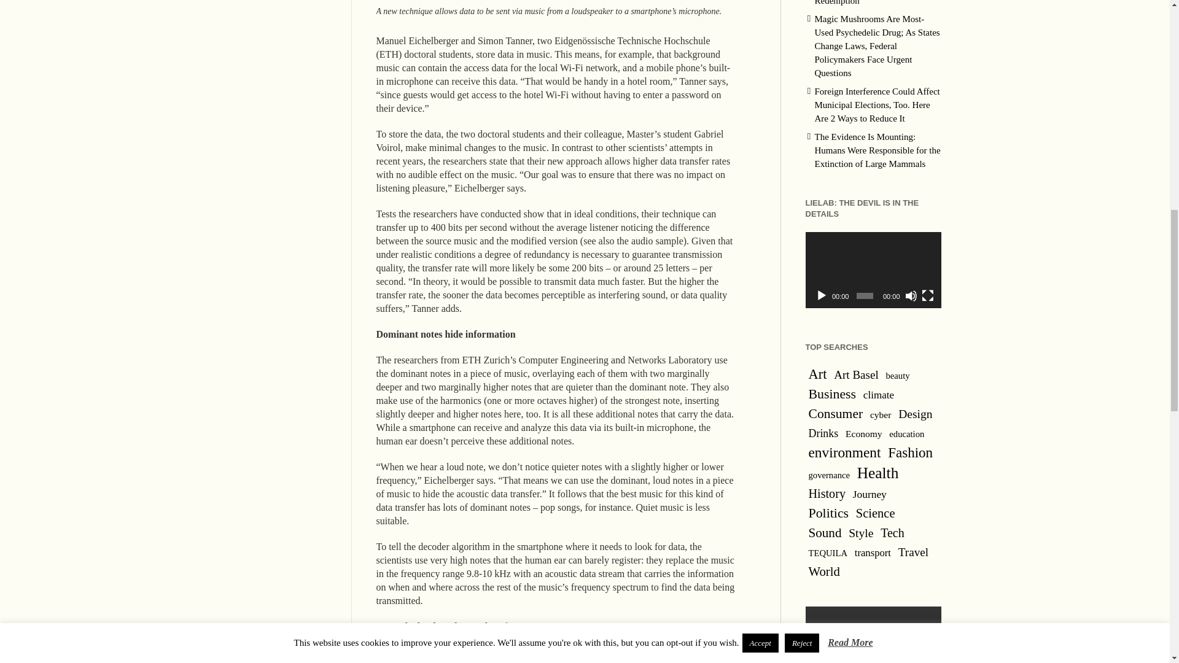 This screenshot has height=663, width=1179. I want to click on Play, so click(822, 296).